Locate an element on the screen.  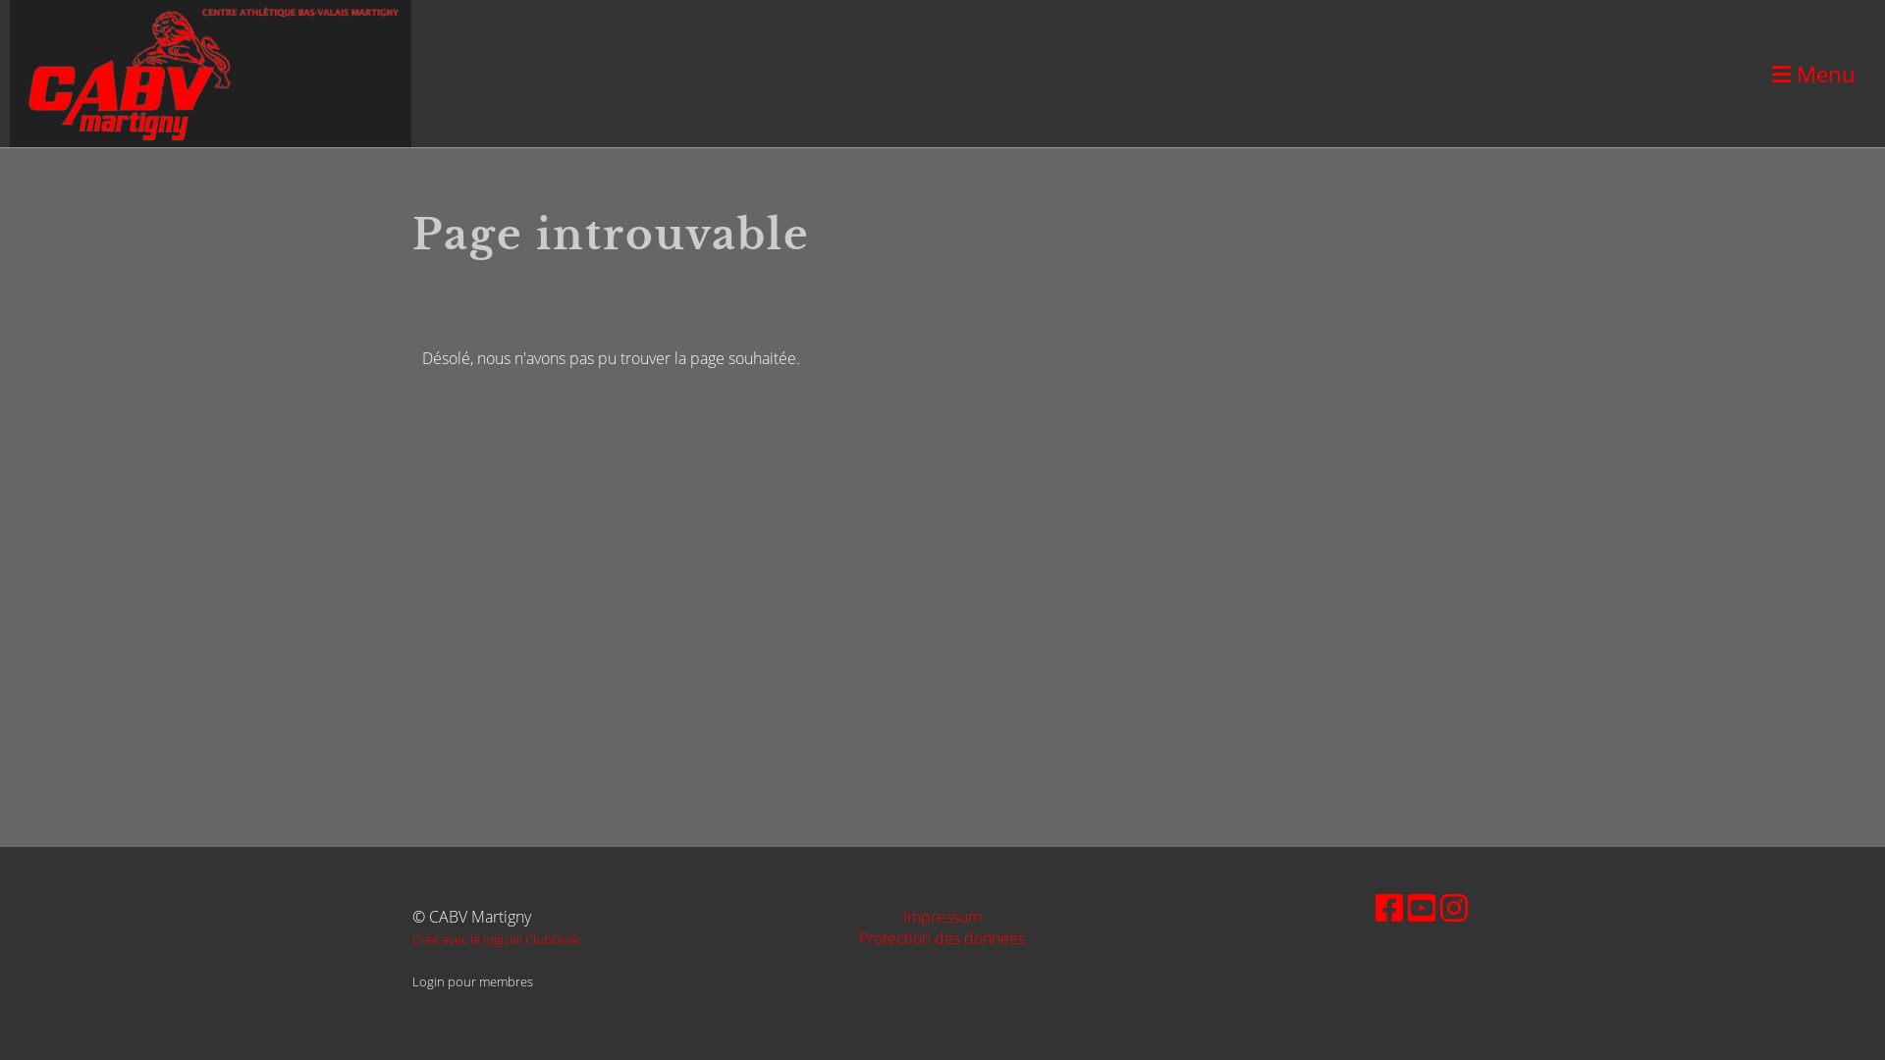
Impressum is located at coordinates (942, 917).